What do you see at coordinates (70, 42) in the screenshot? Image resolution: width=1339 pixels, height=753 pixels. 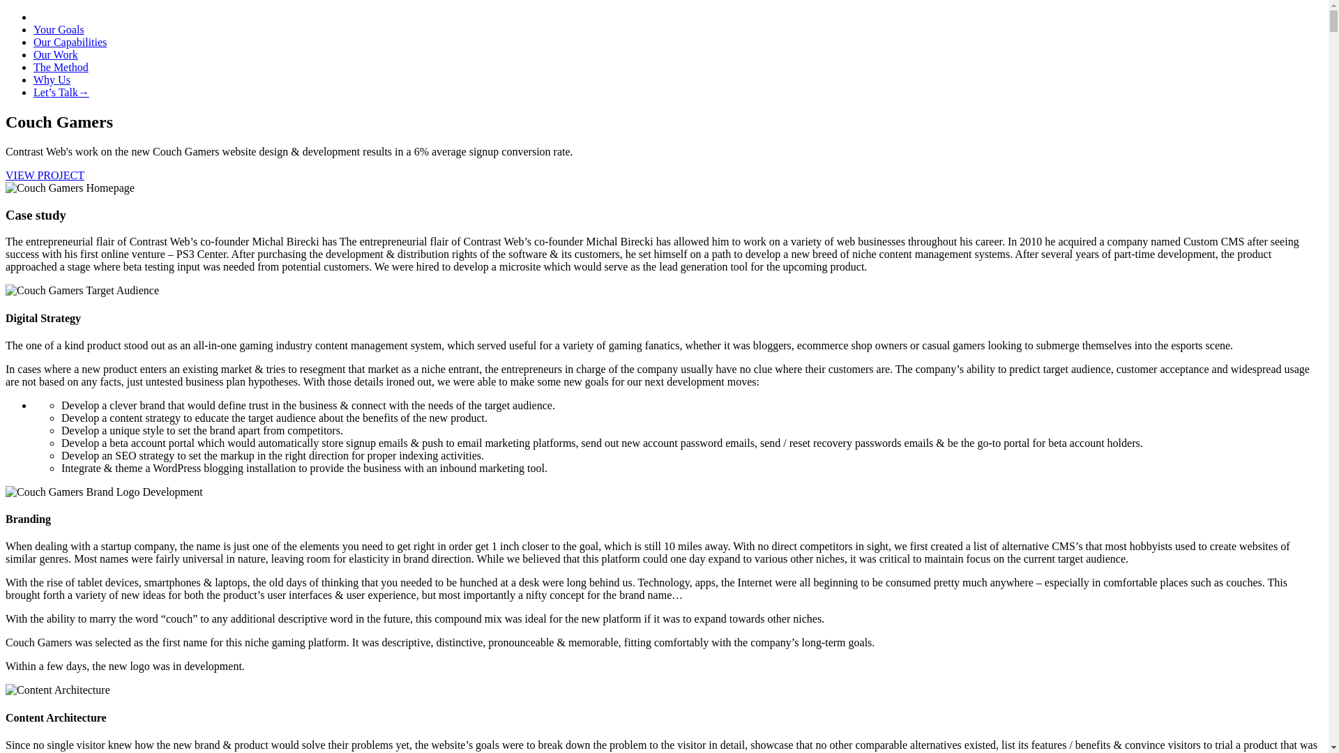 I see `Our Capabilities` at bounding box center [70, 42].